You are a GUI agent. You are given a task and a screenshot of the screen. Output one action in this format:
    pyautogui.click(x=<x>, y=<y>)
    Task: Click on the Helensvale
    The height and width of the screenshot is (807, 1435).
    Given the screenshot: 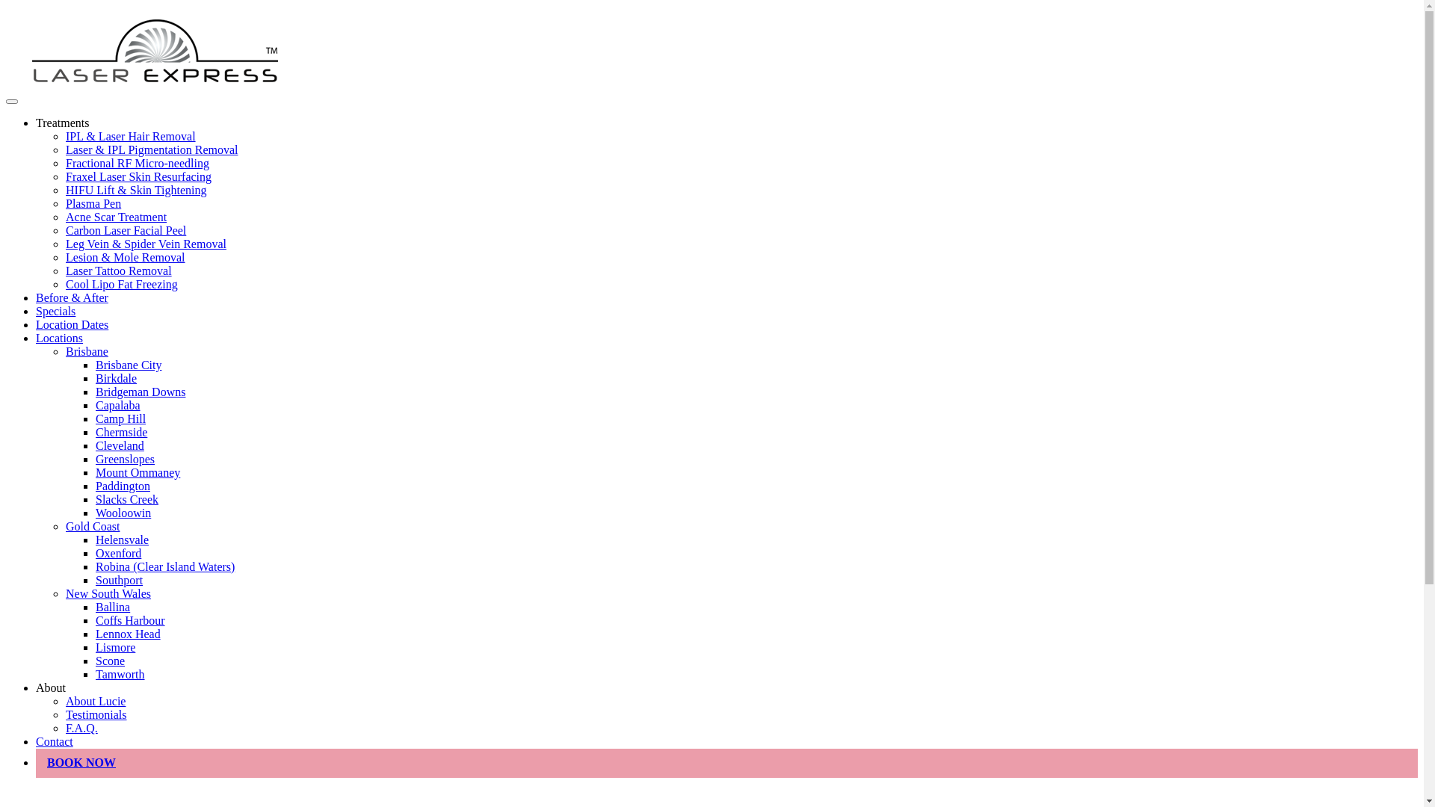 What is the action you would take?
    pyautogui.click(x=123, y=539)
    